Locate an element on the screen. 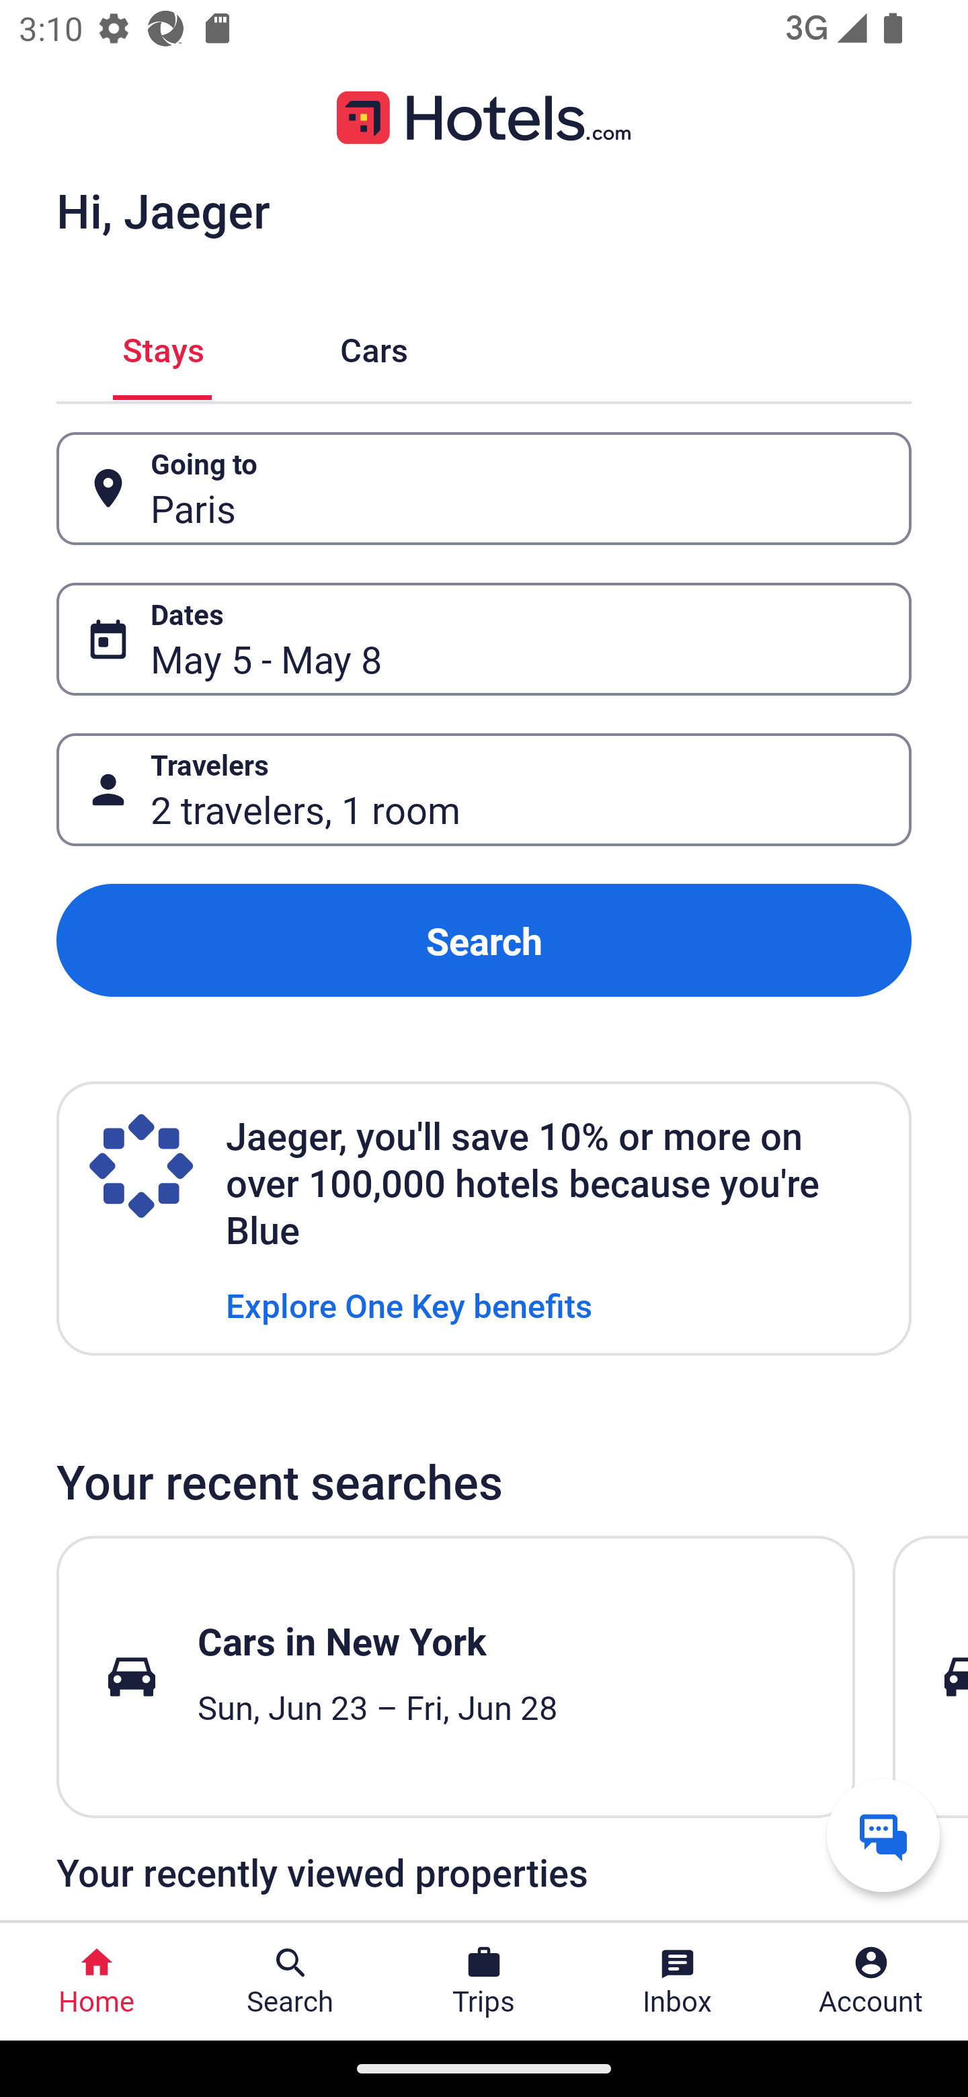 This screenshot has width=968, height=2097. Search is located at coordinates (484, 940).